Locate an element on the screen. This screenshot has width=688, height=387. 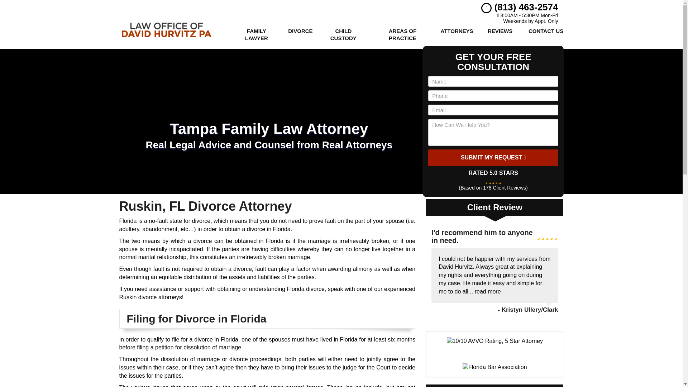
Divorce is located at coordinates (300, 34).